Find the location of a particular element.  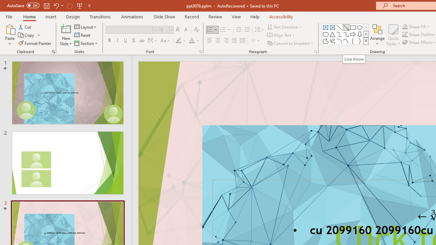

Shape Outline Green, Accent 1 is located at coordinates (405, 35).